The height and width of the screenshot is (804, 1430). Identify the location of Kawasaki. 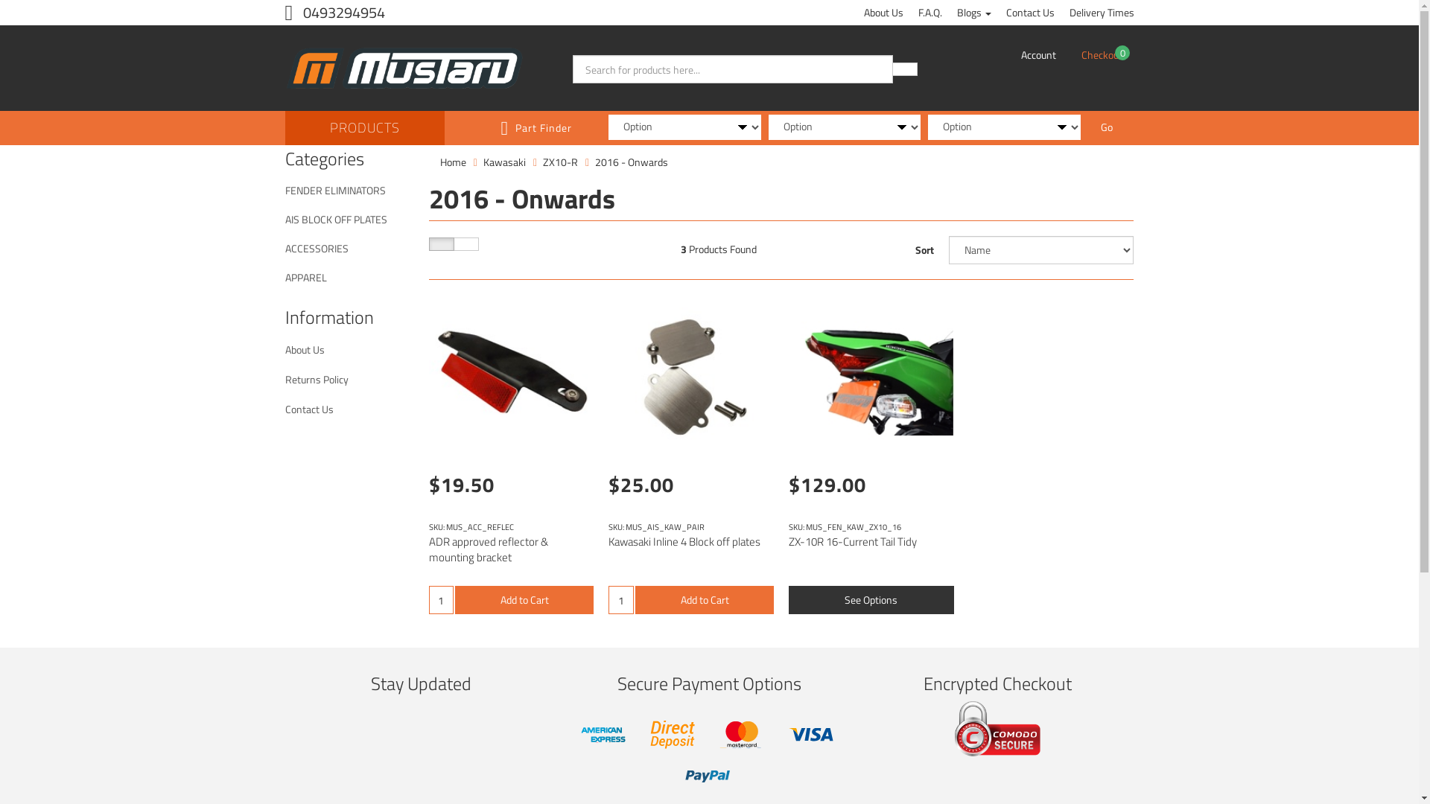
(505, 162).